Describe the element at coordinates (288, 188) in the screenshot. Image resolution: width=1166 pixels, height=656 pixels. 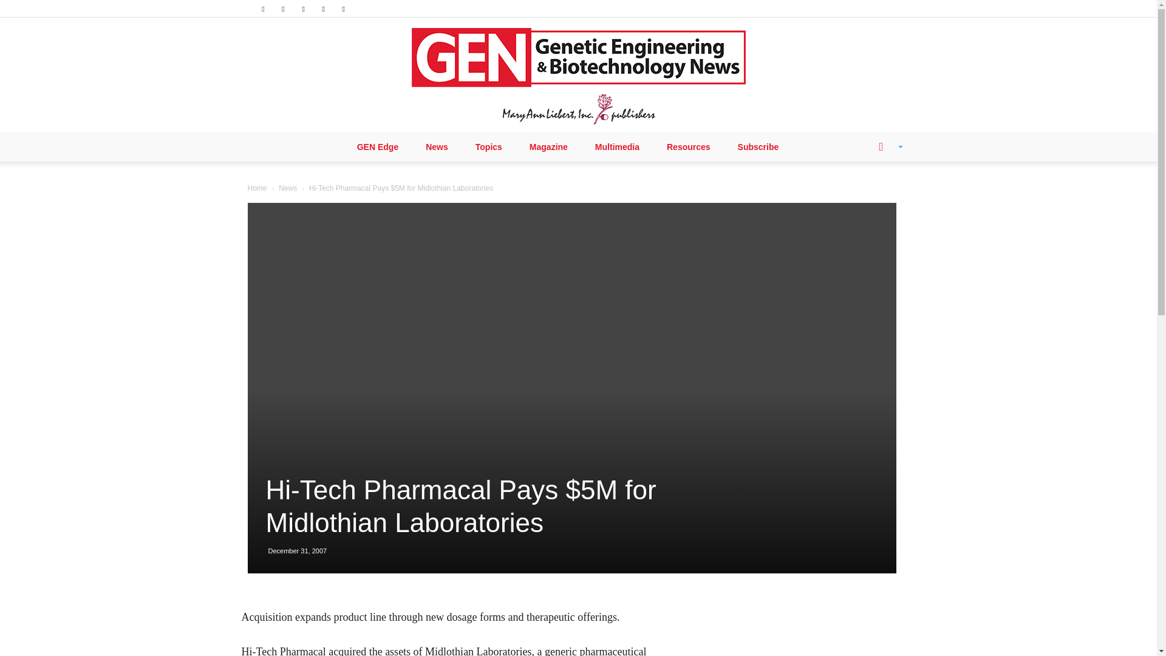
I see `View all posts in News` at that location.